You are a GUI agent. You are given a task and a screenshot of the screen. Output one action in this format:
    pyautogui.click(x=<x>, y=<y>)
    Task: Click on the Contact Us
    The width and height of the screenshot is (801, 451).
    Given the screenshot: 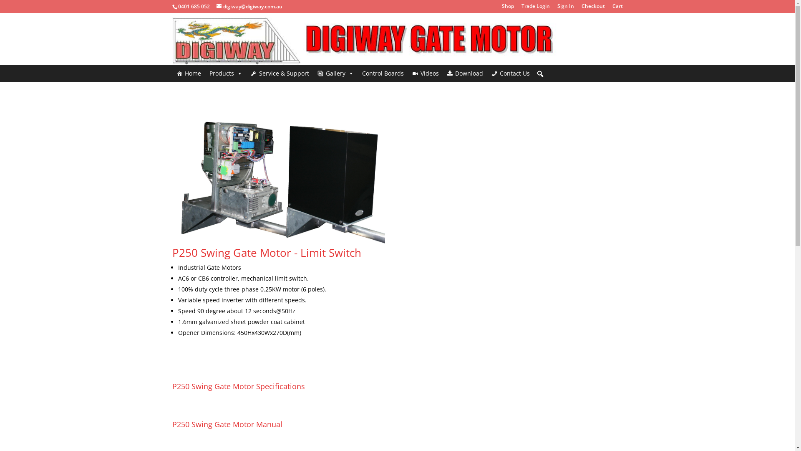 What is the action you would take?
    pyautogui.click(x=511, y=73)
    